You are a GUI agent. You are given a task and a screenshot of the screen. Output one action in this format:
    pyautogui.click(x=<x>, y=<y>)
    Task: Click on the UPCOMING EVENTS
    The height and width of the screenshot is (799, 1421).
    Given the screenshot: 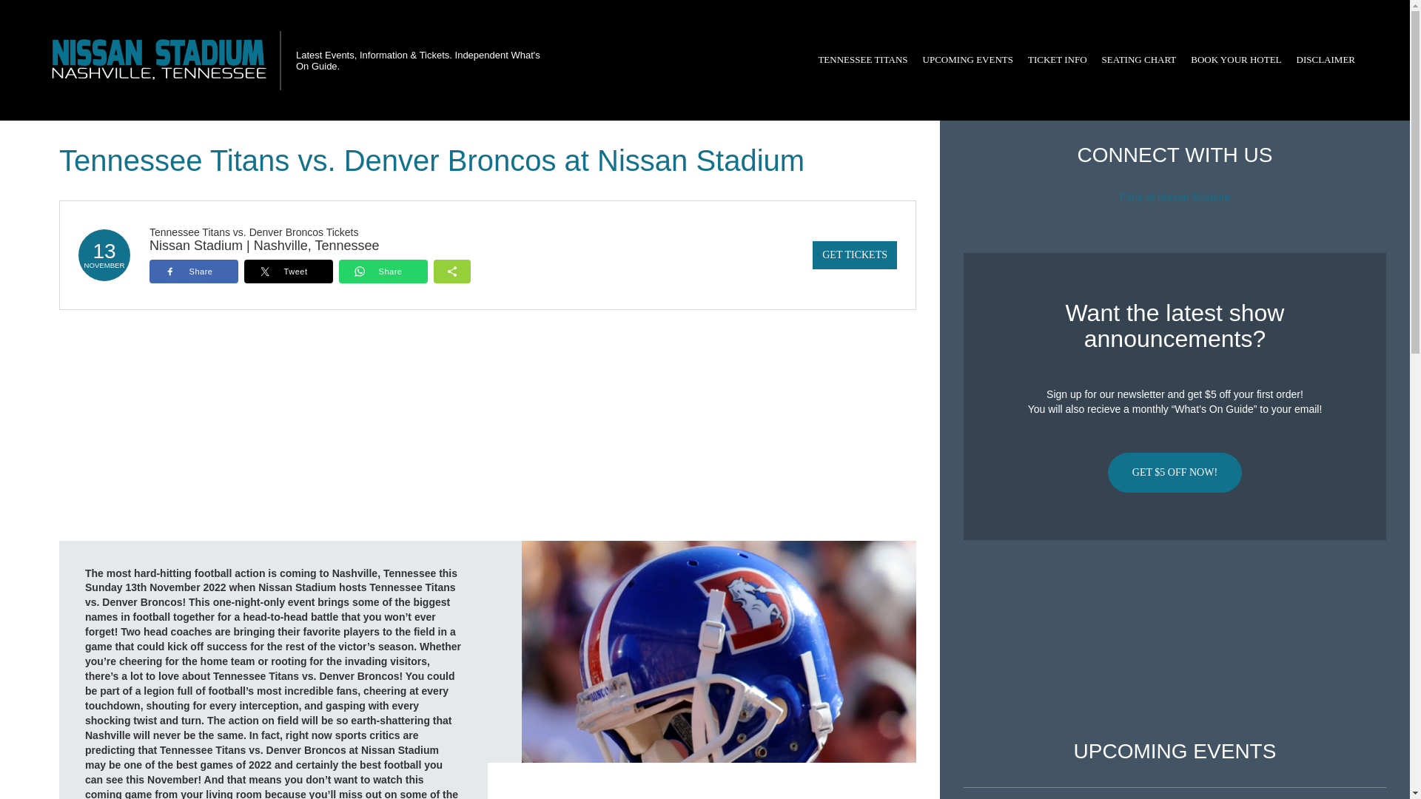 What is the action you would take?
    pyautogui.click(x=967, y=60)
    